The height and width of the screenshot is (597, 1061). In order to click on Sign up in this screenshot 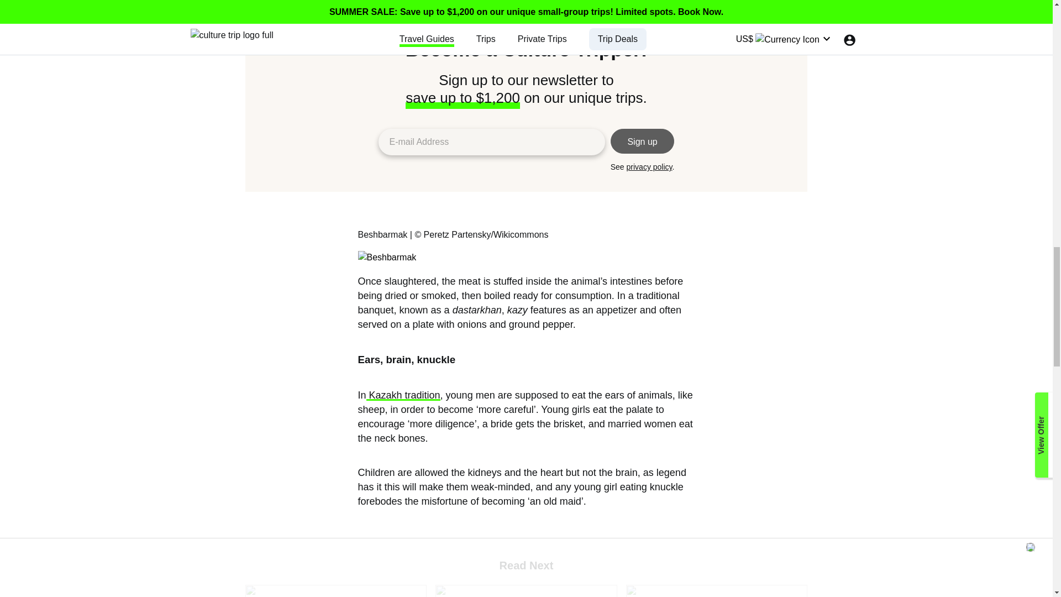, I will do `click(403, 395)`.